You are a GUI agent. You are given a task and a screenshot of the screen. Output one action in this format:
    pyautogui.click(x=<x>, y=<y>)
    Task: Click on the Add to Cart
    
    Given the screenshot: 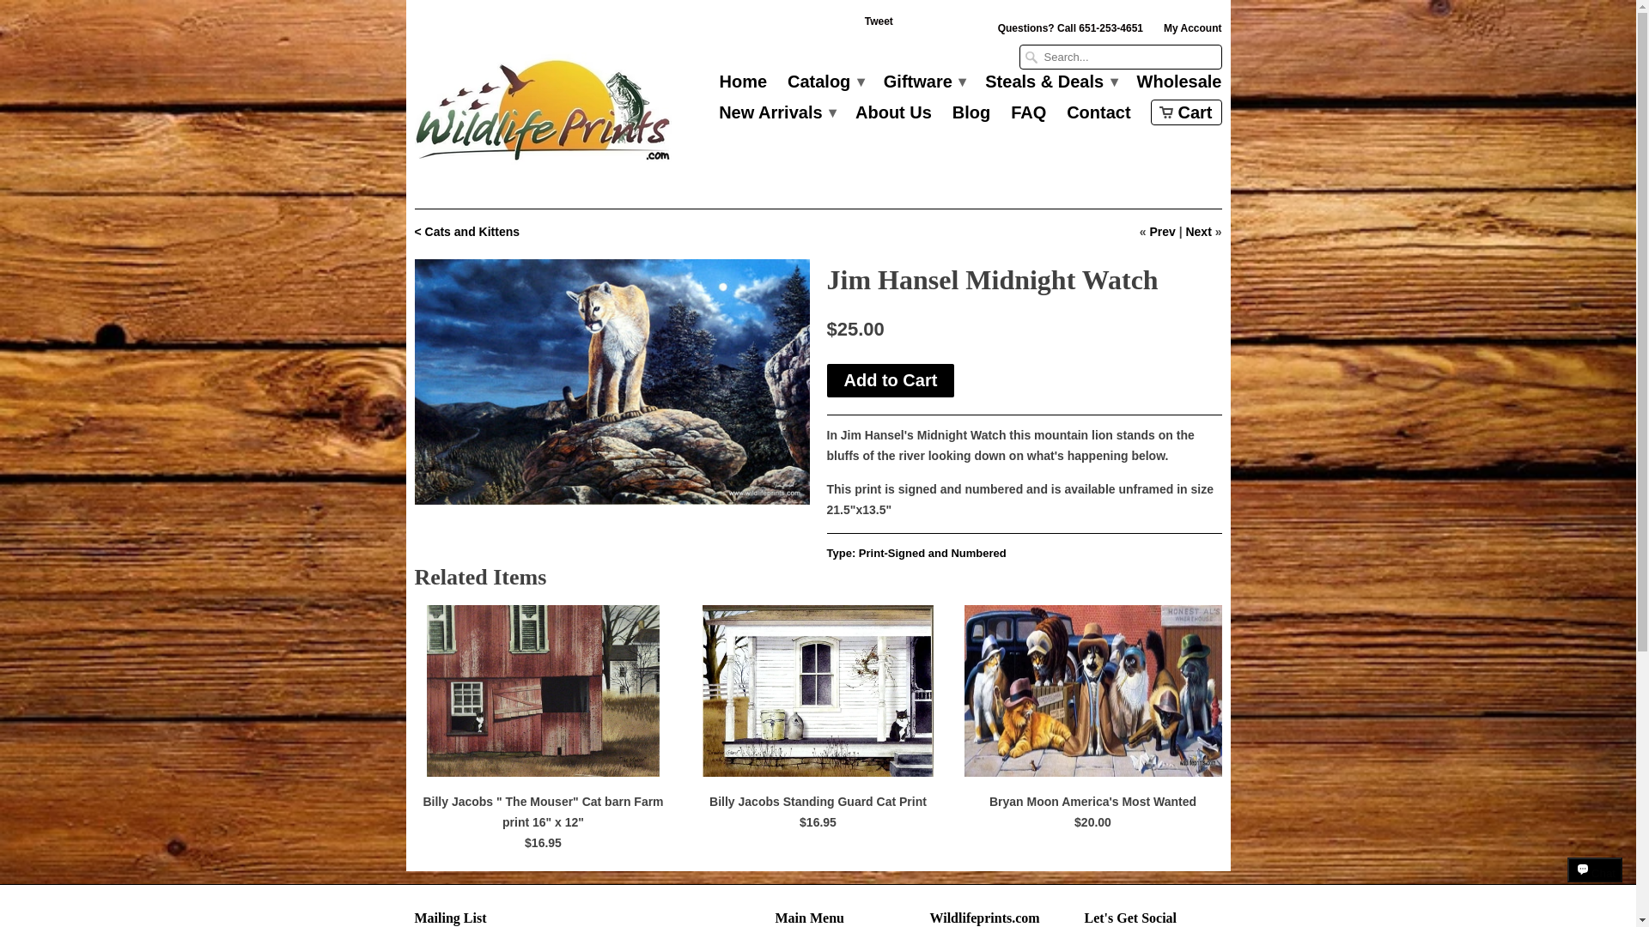 What is the action you would take?
    pyautogui.click(x=890, y=381)
    